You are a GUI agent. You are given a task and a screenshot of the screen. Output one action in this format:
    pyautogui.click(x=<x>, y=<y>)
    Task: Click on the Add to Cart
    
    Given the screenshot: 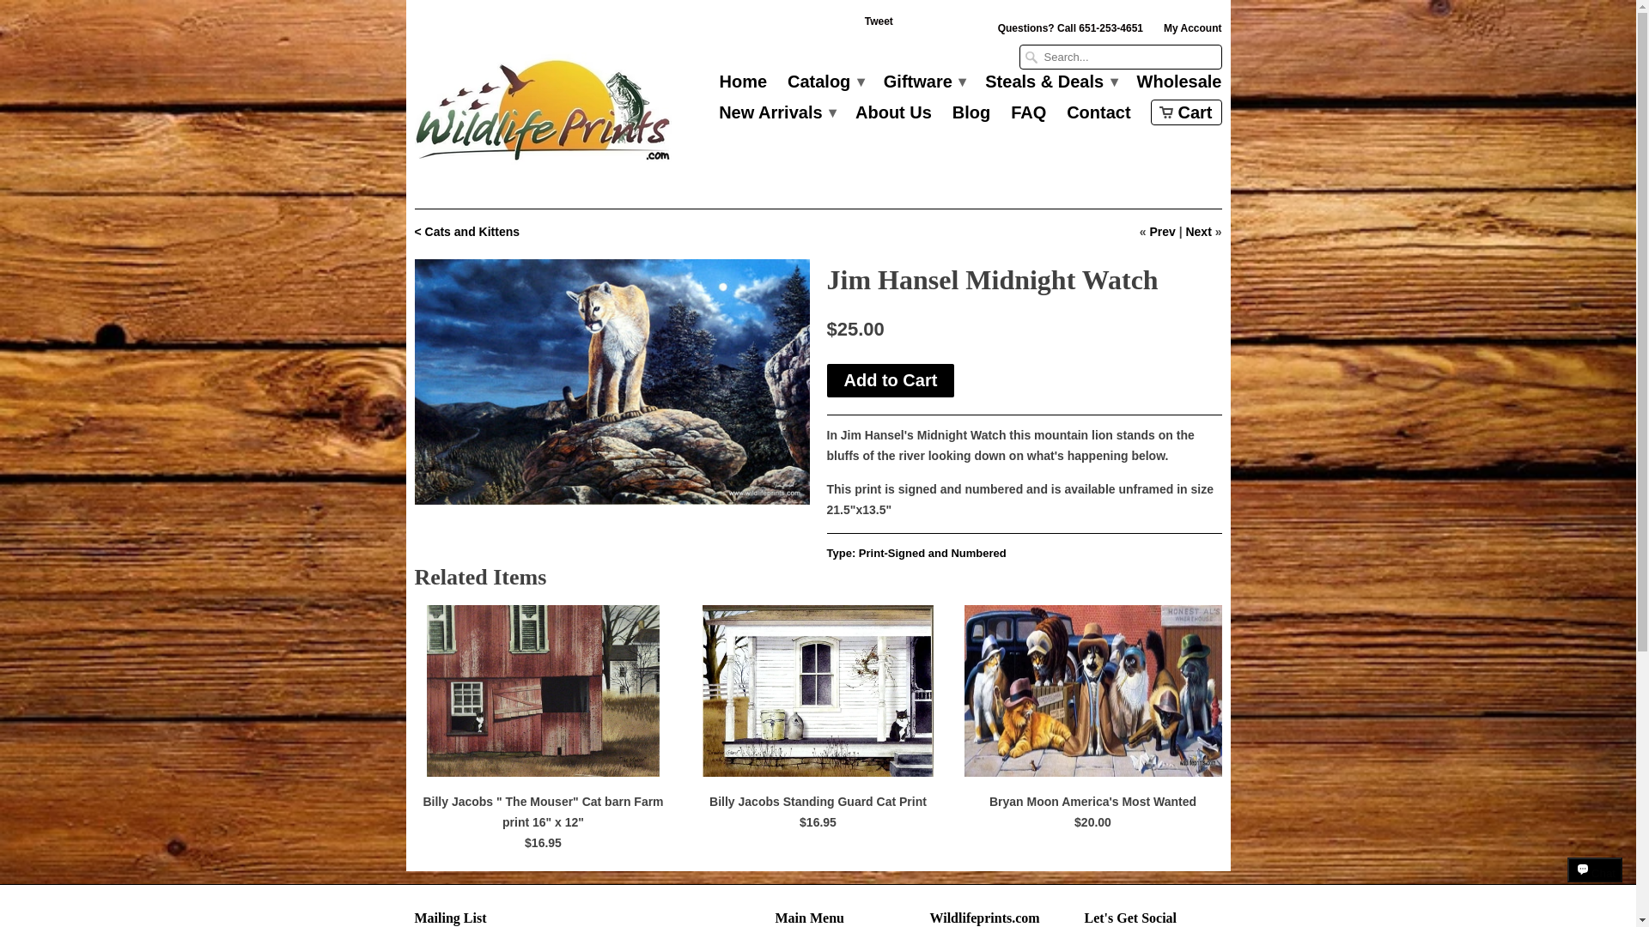 What is the action you would take?
    pyautogui.click(x=890, y=381)
    